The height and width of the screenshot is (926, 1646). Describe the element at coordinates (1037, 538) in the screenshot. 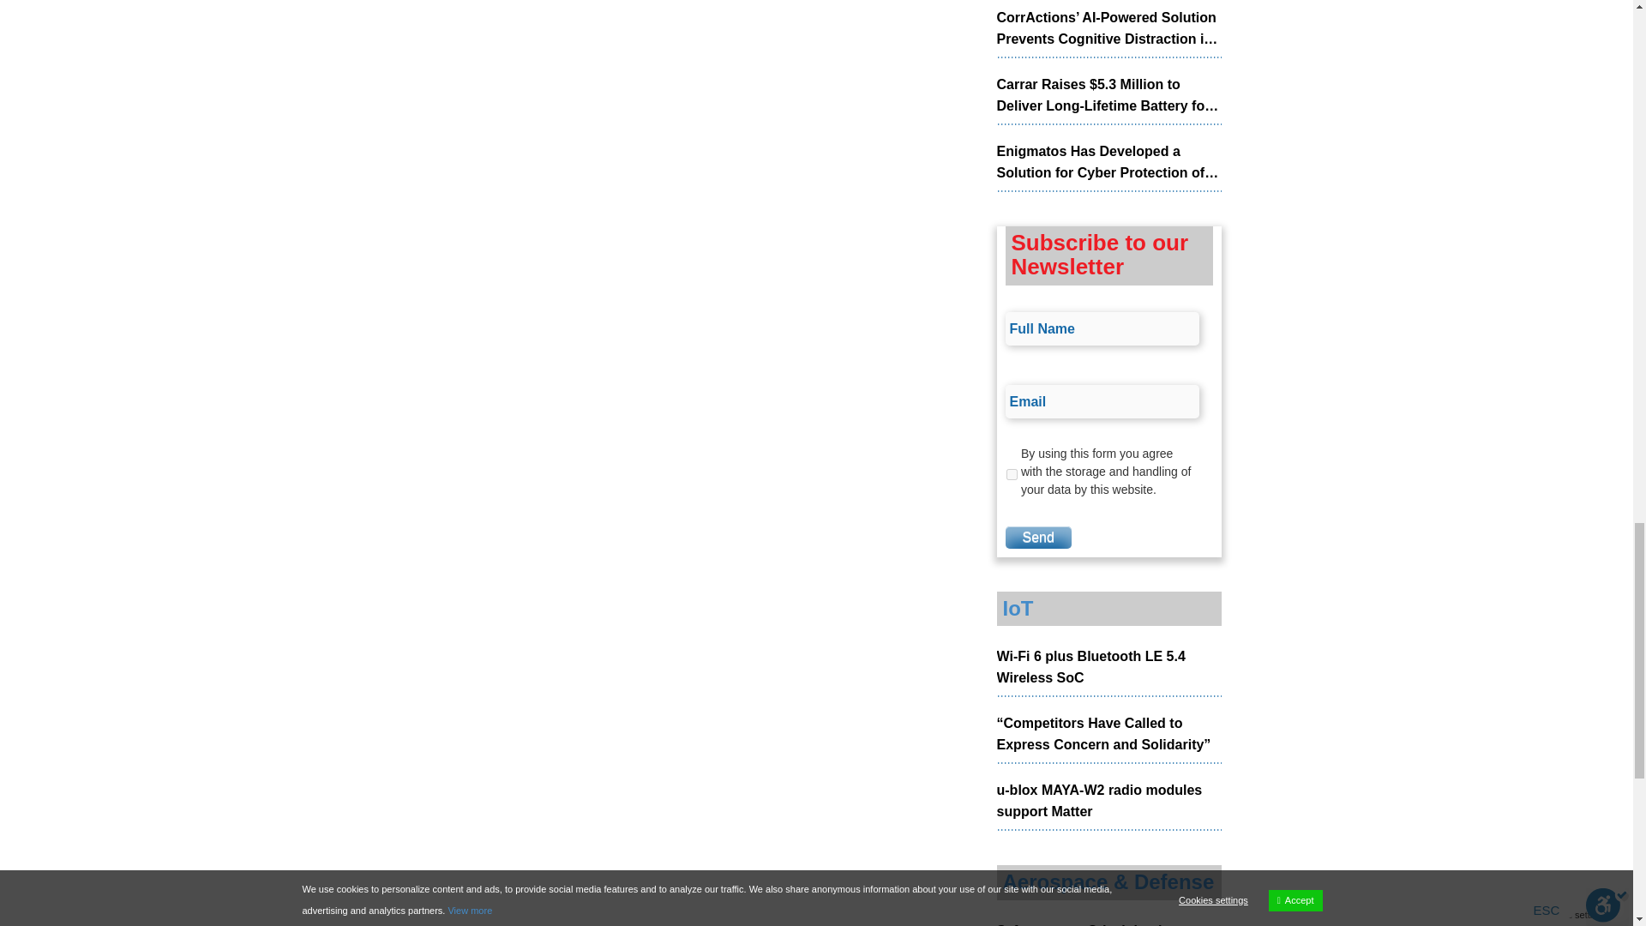

I see `Send` at that location.